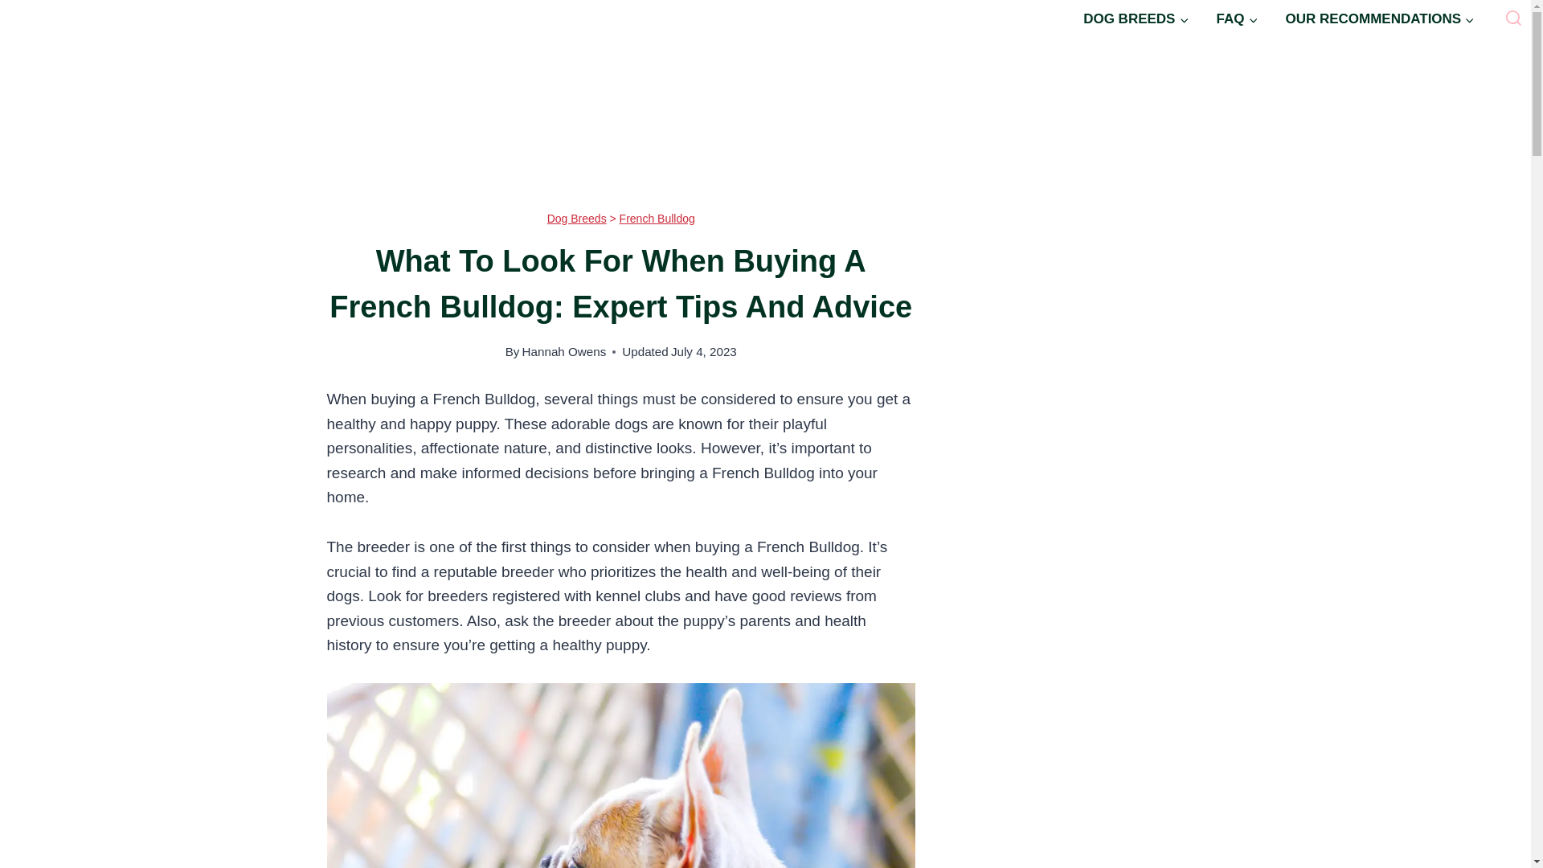 The height and width of the screenshot is (868, 1543). What do you see at coordinates (1380, 19) in the screenshot?
I see `OUR RECOMMENDATIONS` at bounding box center [1380, 19].